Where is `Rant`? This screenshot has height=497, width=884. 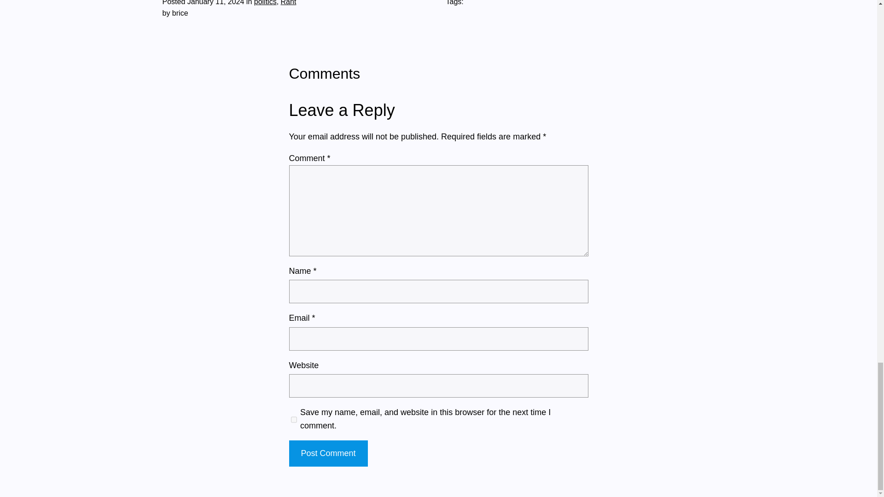
Rant is located at coordinates (288, 3).